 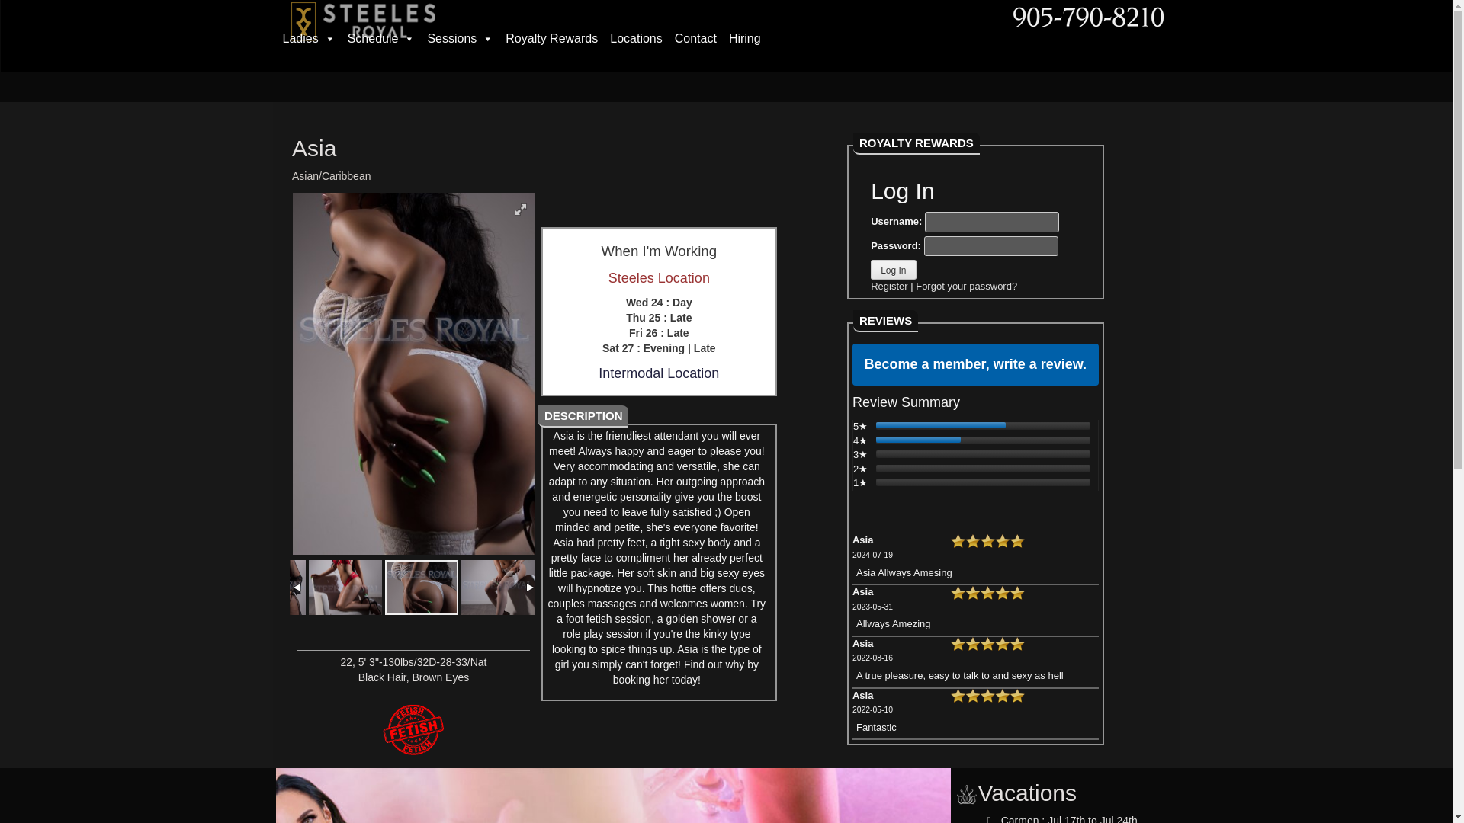 I want to click on Log In, so click(x=894, y=270).